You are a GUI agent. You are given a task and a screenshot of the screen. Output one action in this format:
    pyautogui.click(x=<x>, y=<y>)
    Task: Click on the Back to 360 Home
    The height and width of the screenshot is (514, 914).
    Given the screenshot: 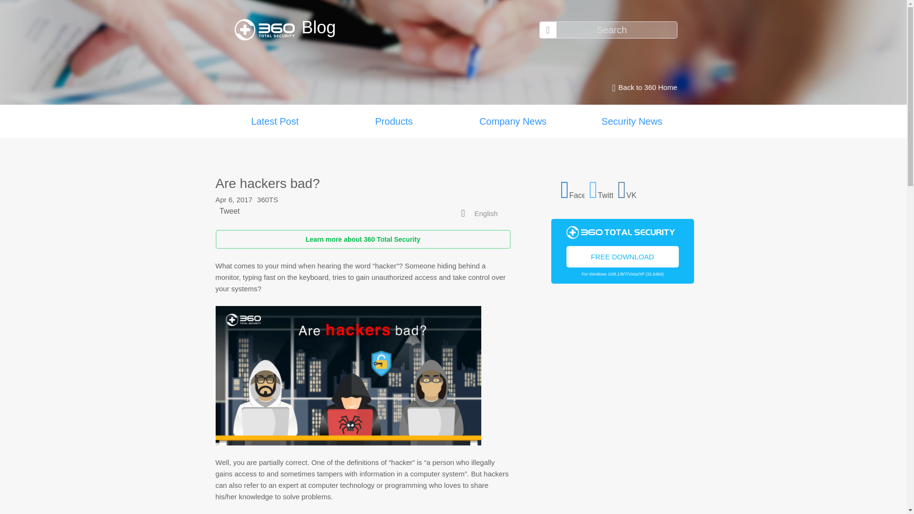 What is the action you would take?
    pyautogui.click(x=642, y=88)
    